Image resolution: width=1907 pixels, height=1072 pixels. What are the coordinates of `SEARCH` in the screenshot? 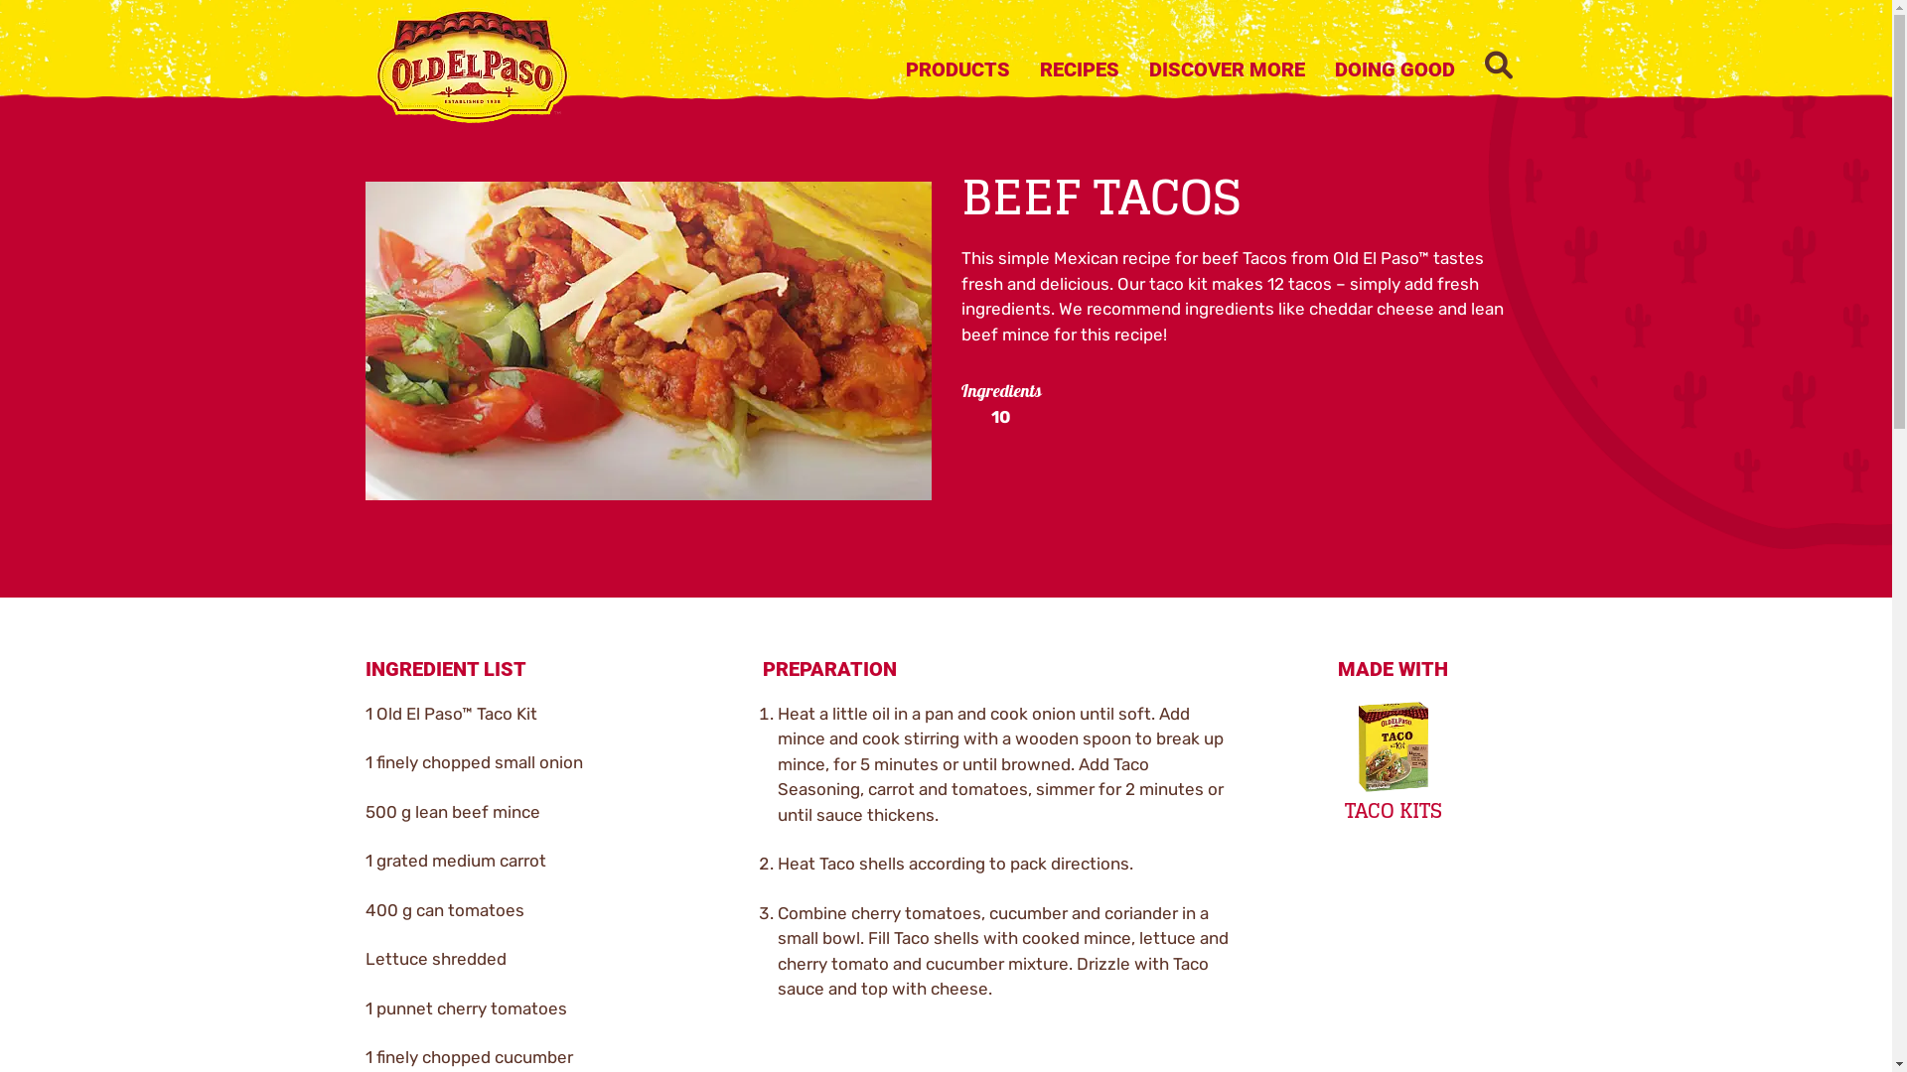 It's located at (1499, 67).